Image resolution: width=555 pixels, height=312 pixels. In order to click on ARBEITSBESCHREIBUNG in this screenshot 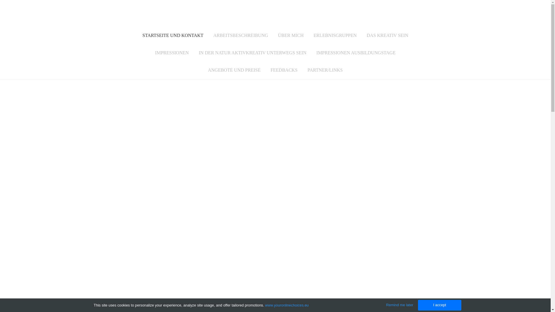, I will do `click(240, 36)`.